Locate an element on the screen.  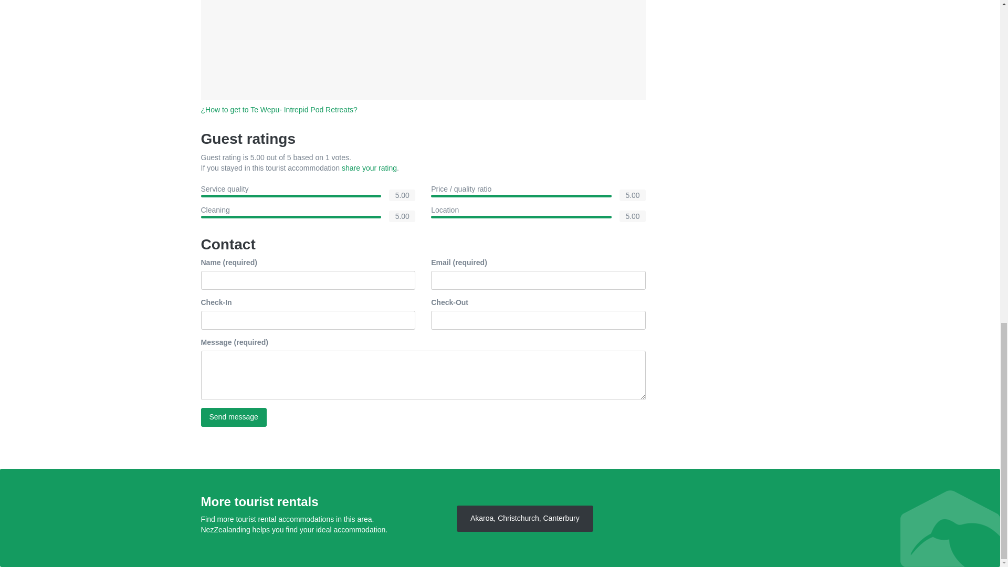
Akaroa, Christchurch, Canterbury is located at coordinates (525, 519).